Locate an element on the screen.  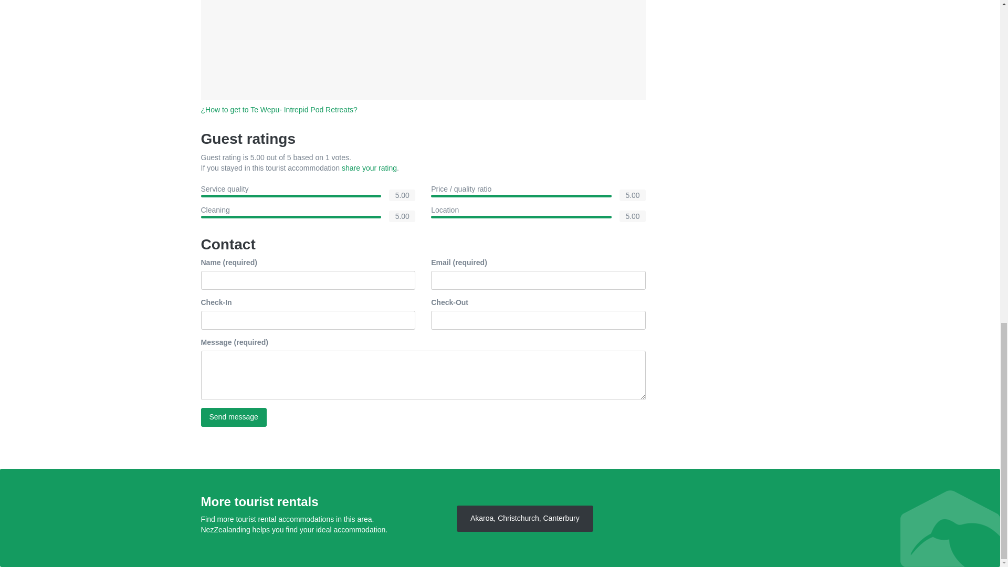
Akaroa, Christchurch, Canterbury is located at coordinates (525, 519).